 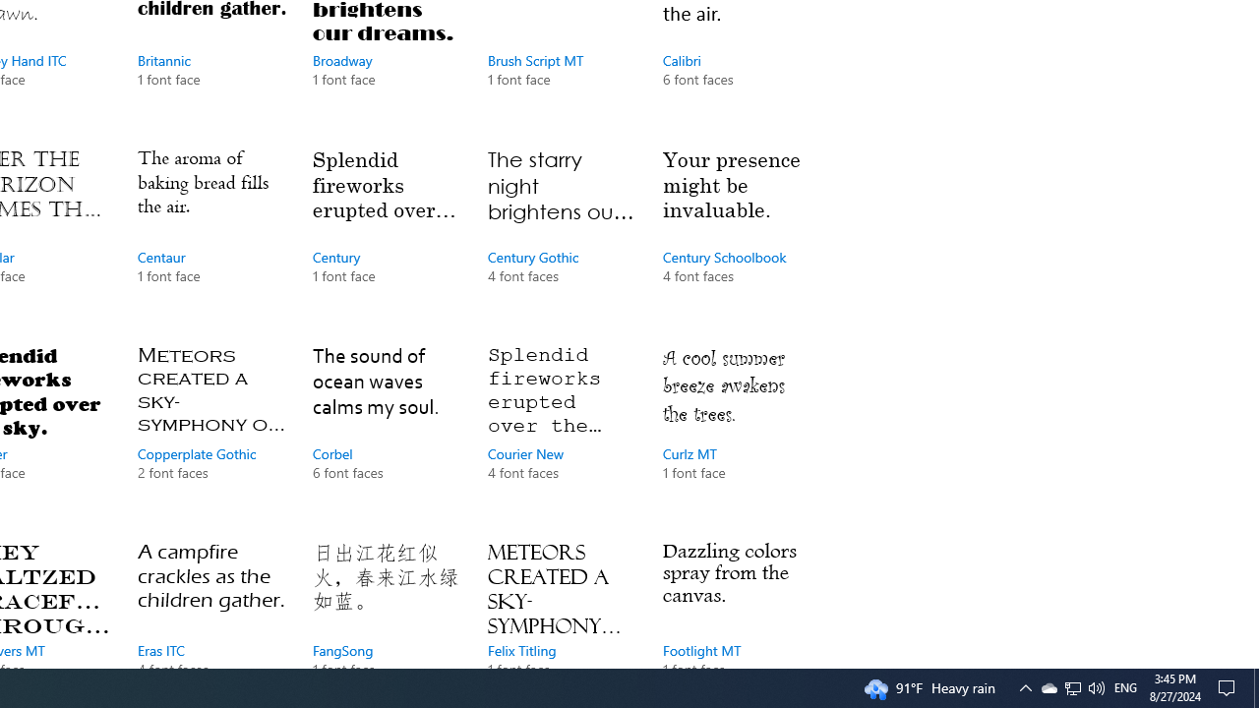 I want to click on Centaur, 1 font face, so click(x=210, y=235).